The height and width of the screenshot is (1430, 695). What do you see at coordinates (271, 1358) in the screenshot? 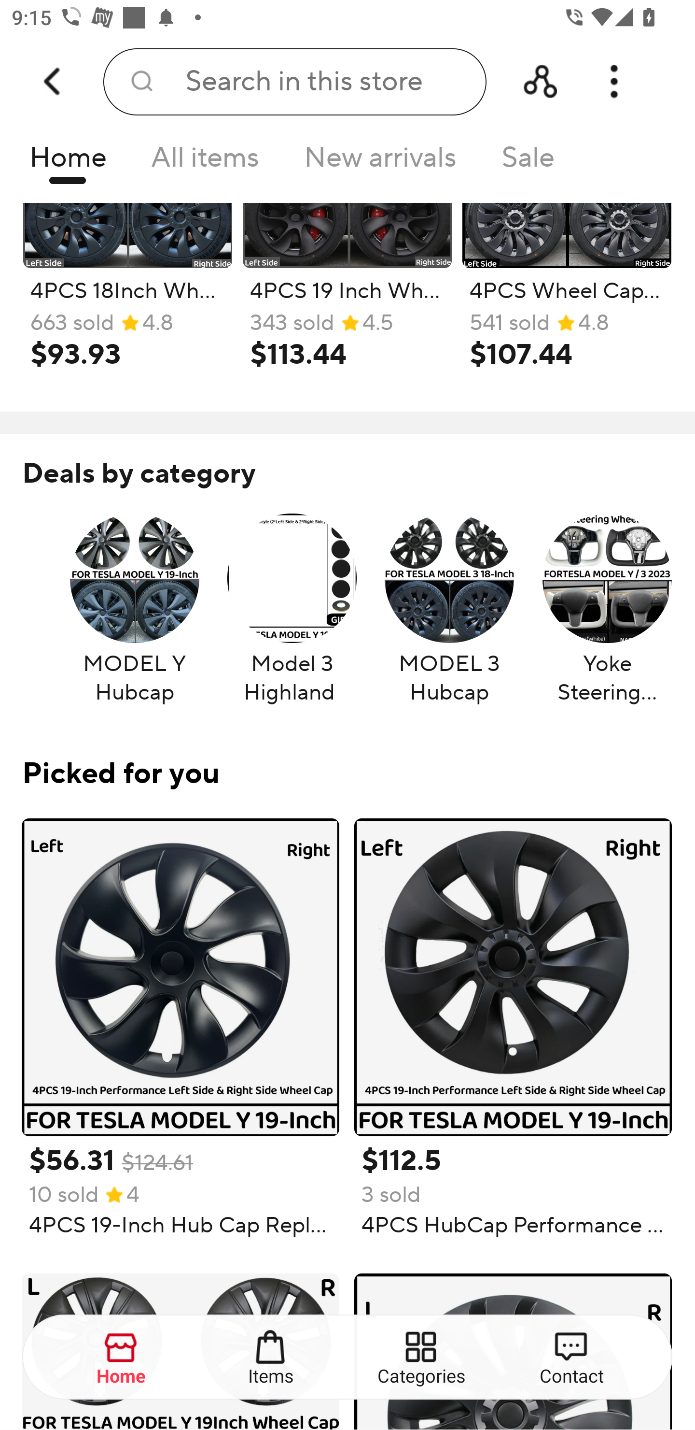
I see `Items` at bounding box center [271, 1358].